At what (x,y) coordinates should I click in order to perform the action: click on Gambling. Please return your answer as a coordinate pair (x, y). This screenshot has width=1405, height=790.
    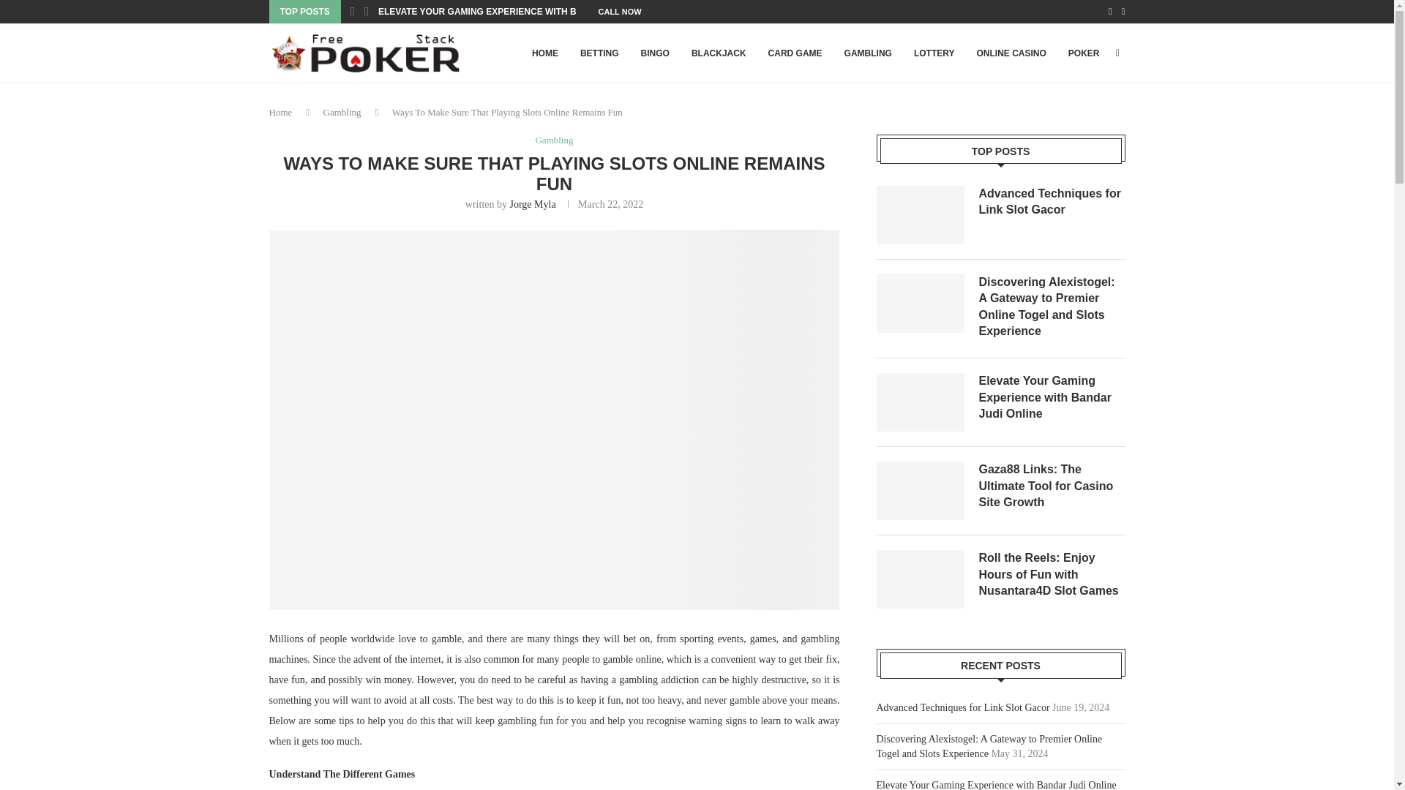
    Looking at the image, I should click on (342, 111).